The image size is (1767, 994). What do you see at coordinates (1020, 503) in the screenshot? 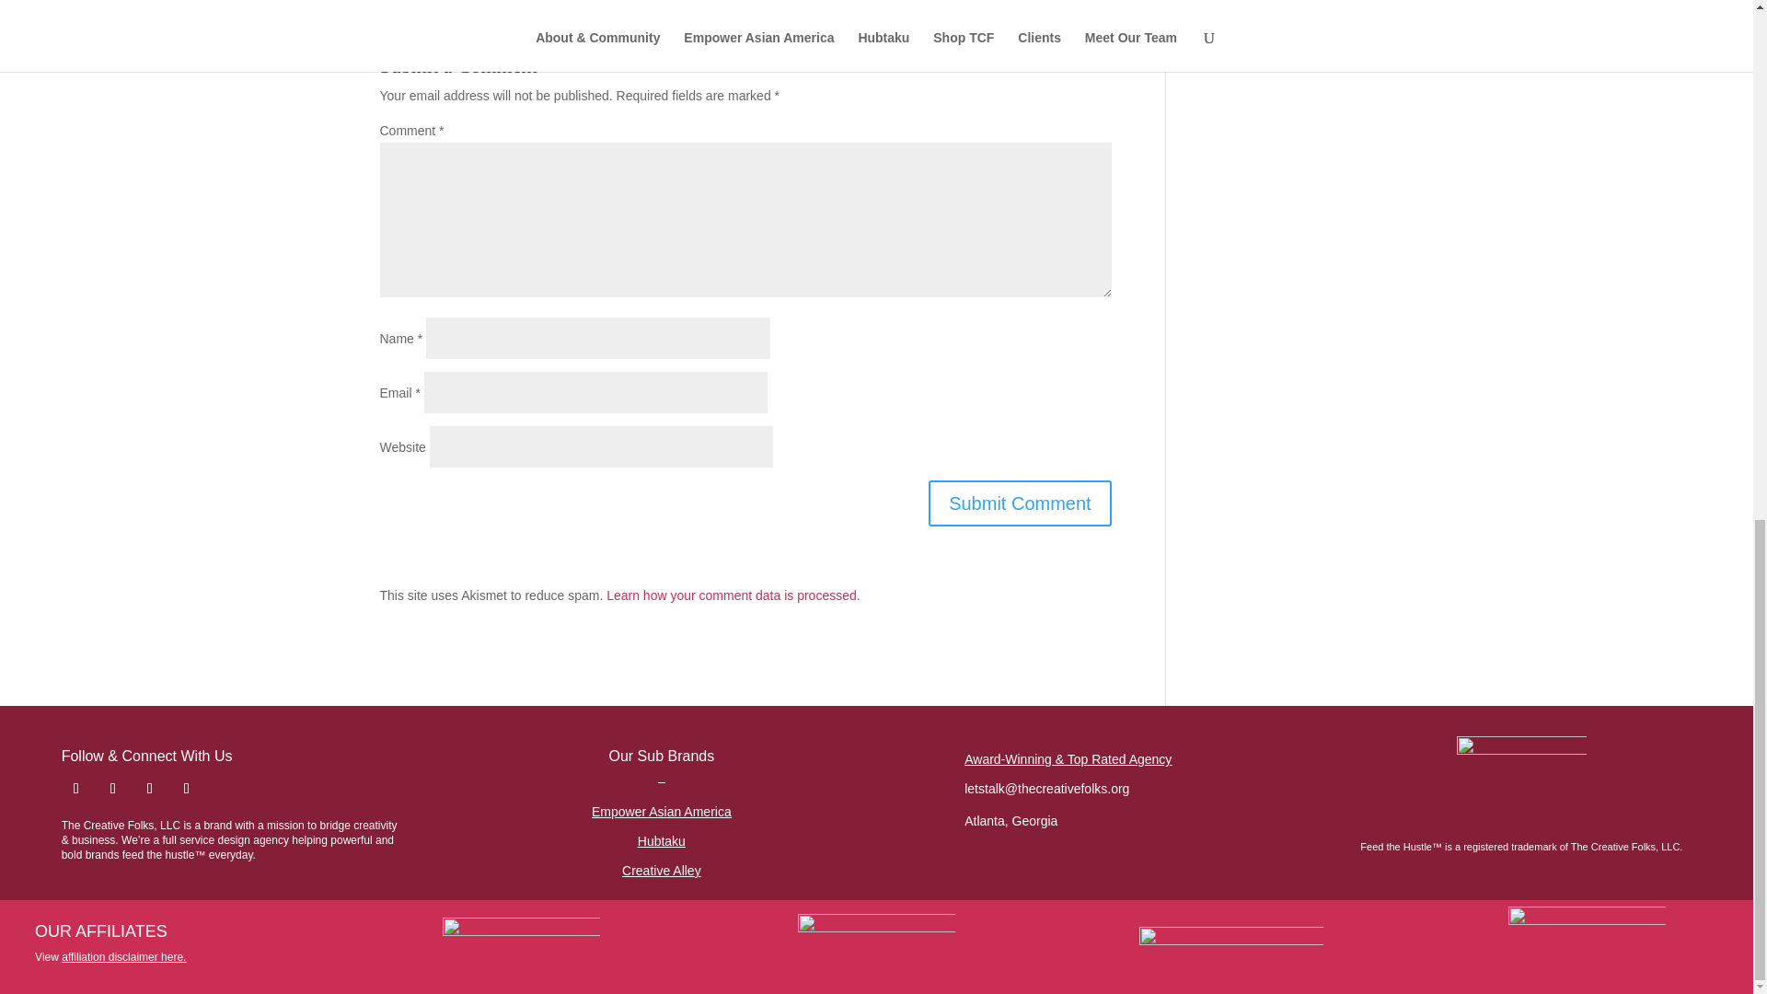
I see `Submit Comment` at bounding box center [1020, 503].